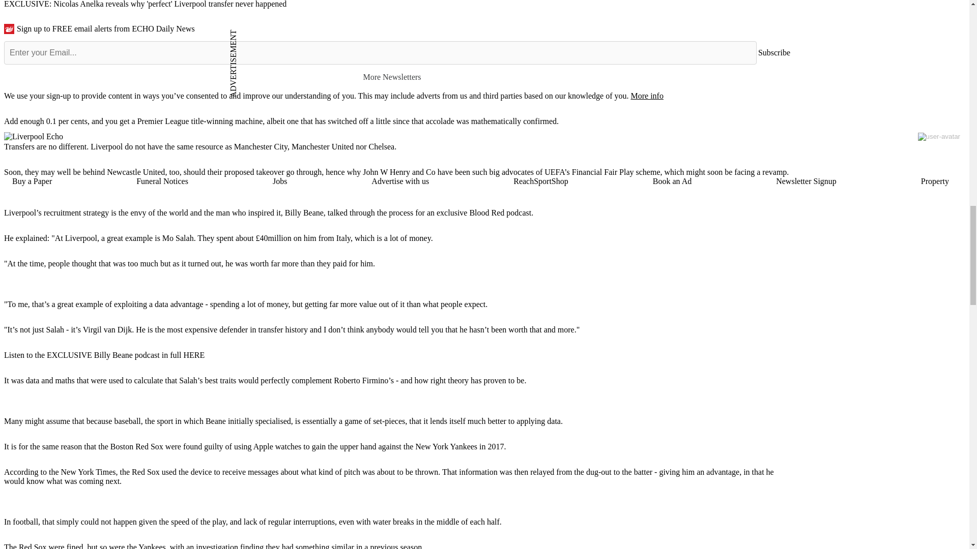 Image resolution: width=977 pixels, height=549 pixels. I want to click on Manchester City, so click(261, 146).